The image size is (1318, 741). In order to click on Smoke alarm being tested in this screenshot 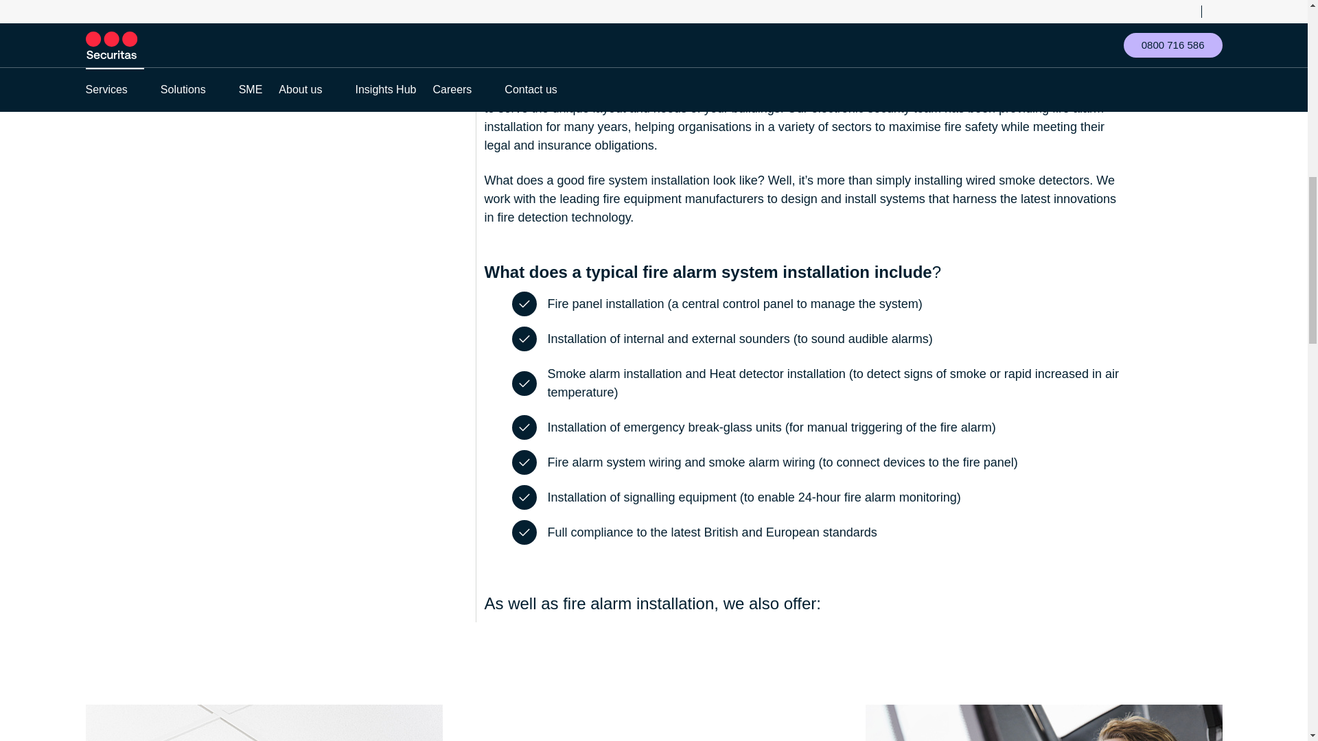, I will do `click(264, 723)`.